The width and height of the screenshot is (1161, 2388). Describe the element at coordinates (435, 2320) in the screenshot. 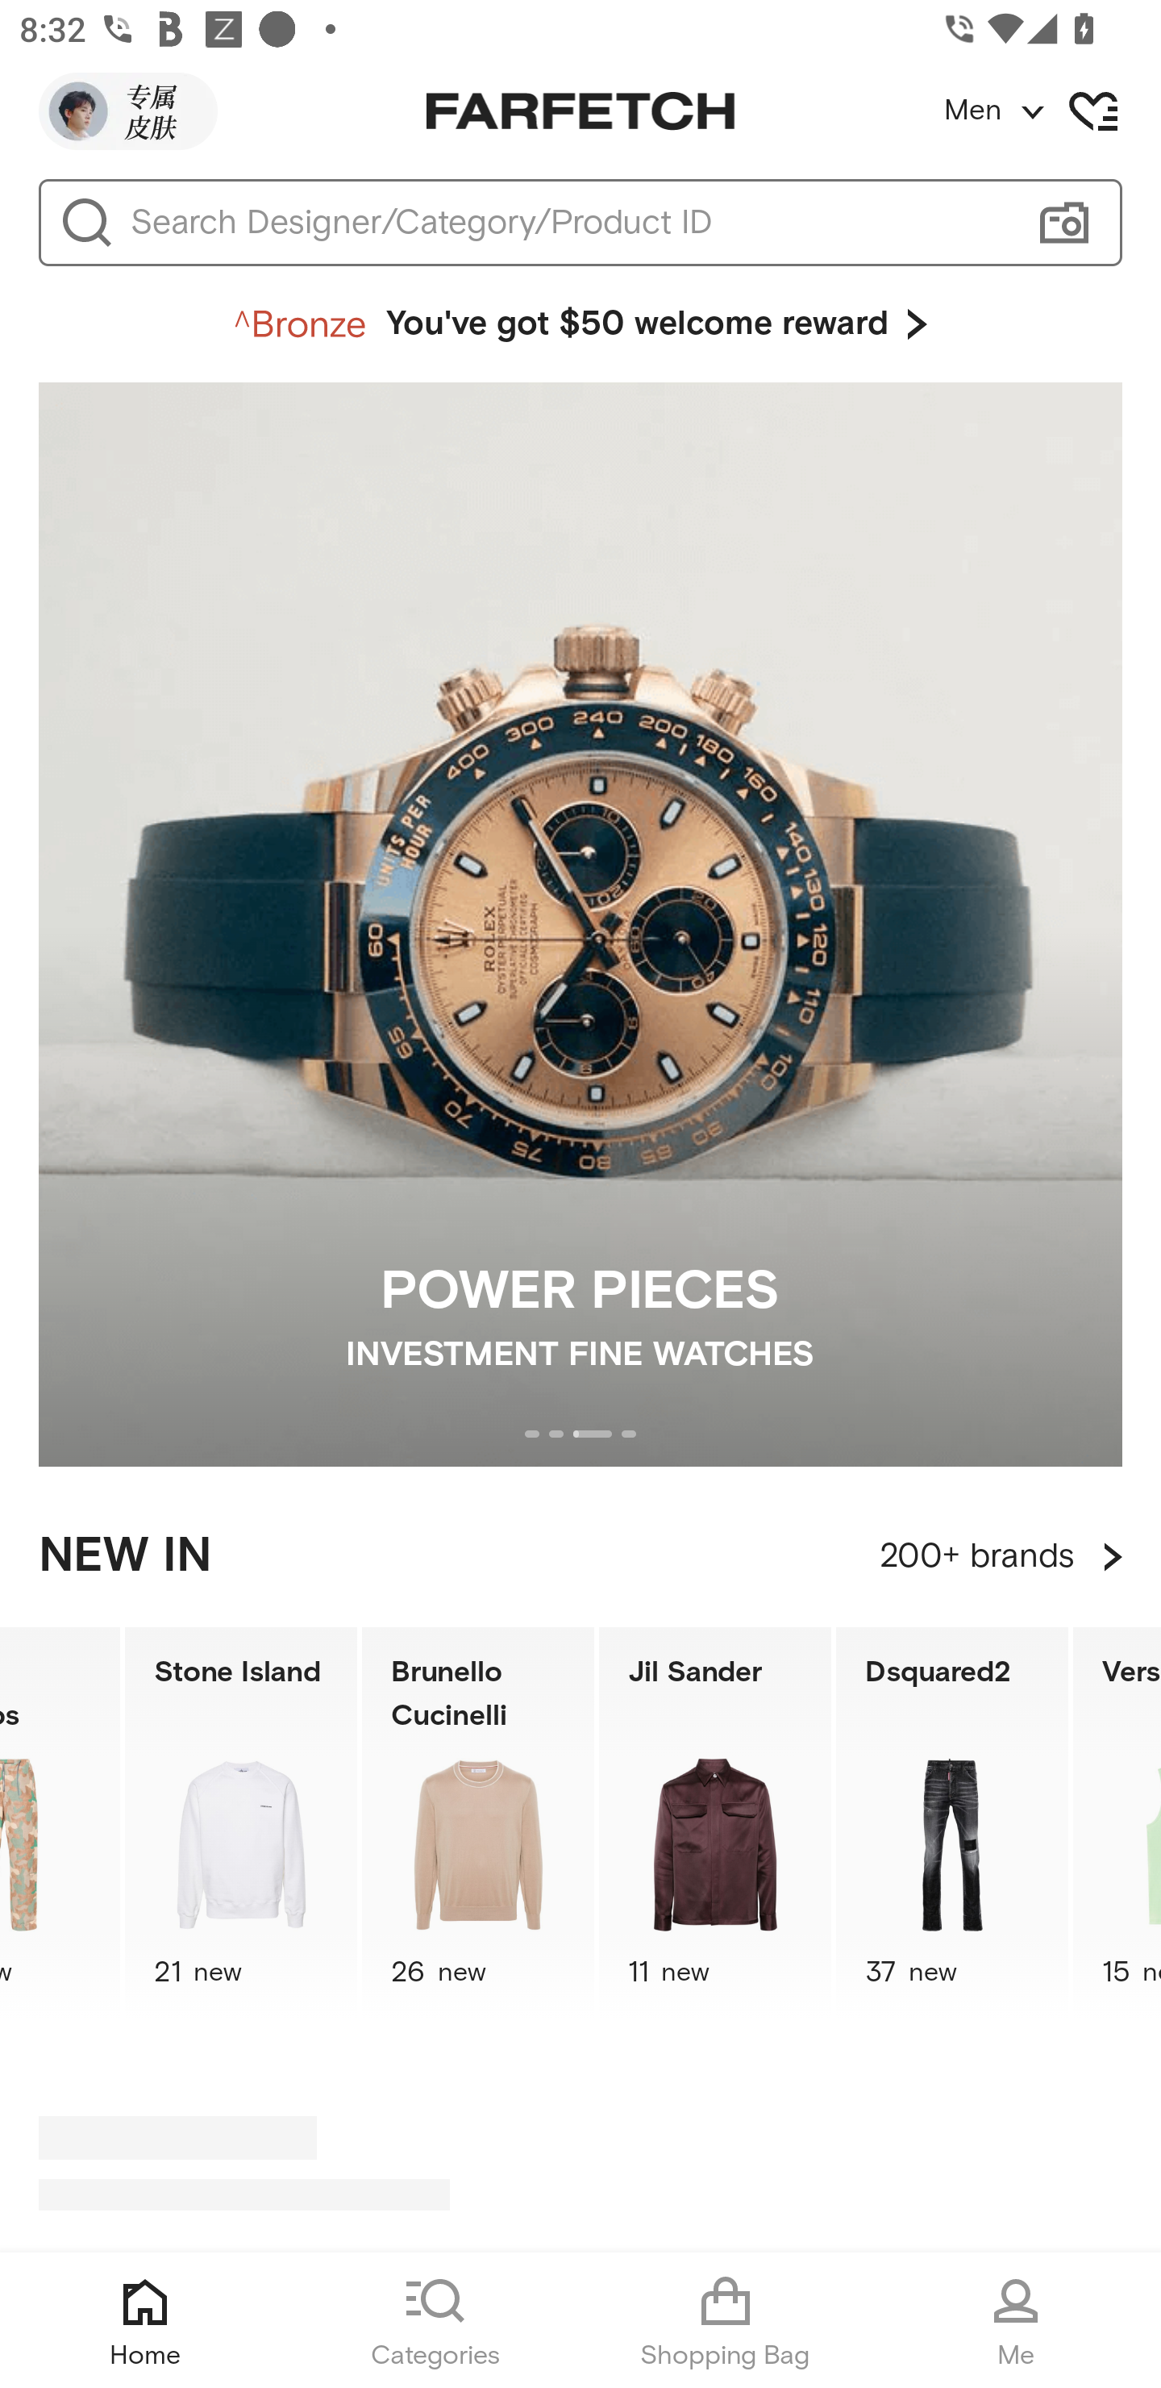

I see `Categories` at that location.